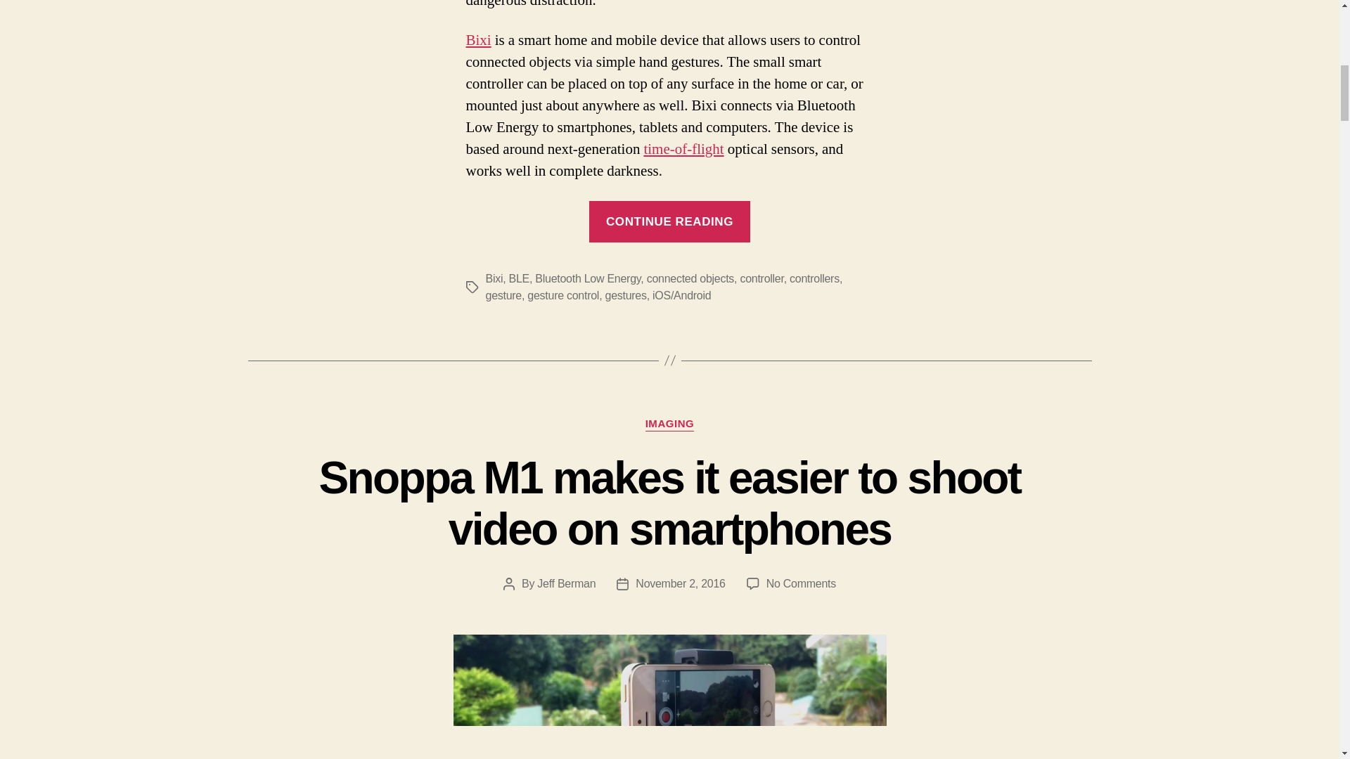 The height and width of the screenshot is (759, 1350). I want to click on controllers, so click(814, 278).